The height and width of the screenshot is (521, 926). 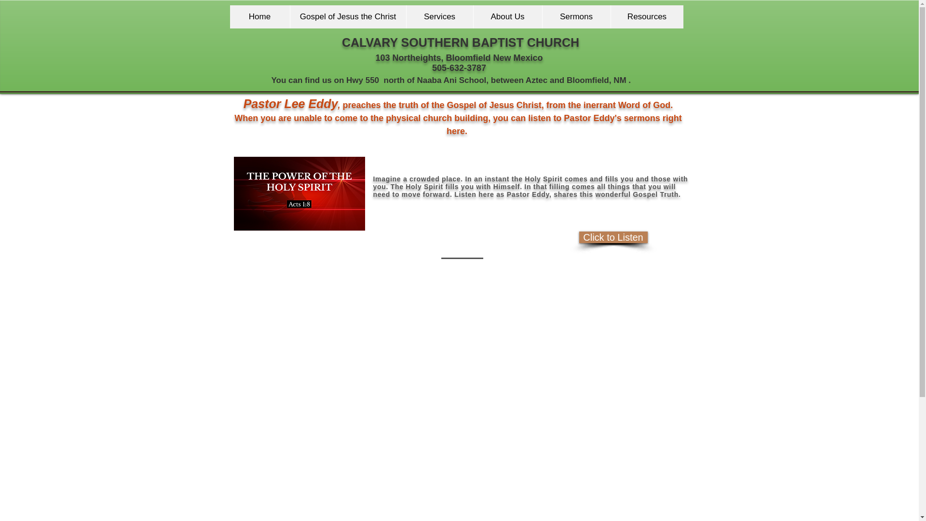 What do you see at coordinates (440, 16) in the screenshot?
I see `Services` at bounding box center [440, 16].